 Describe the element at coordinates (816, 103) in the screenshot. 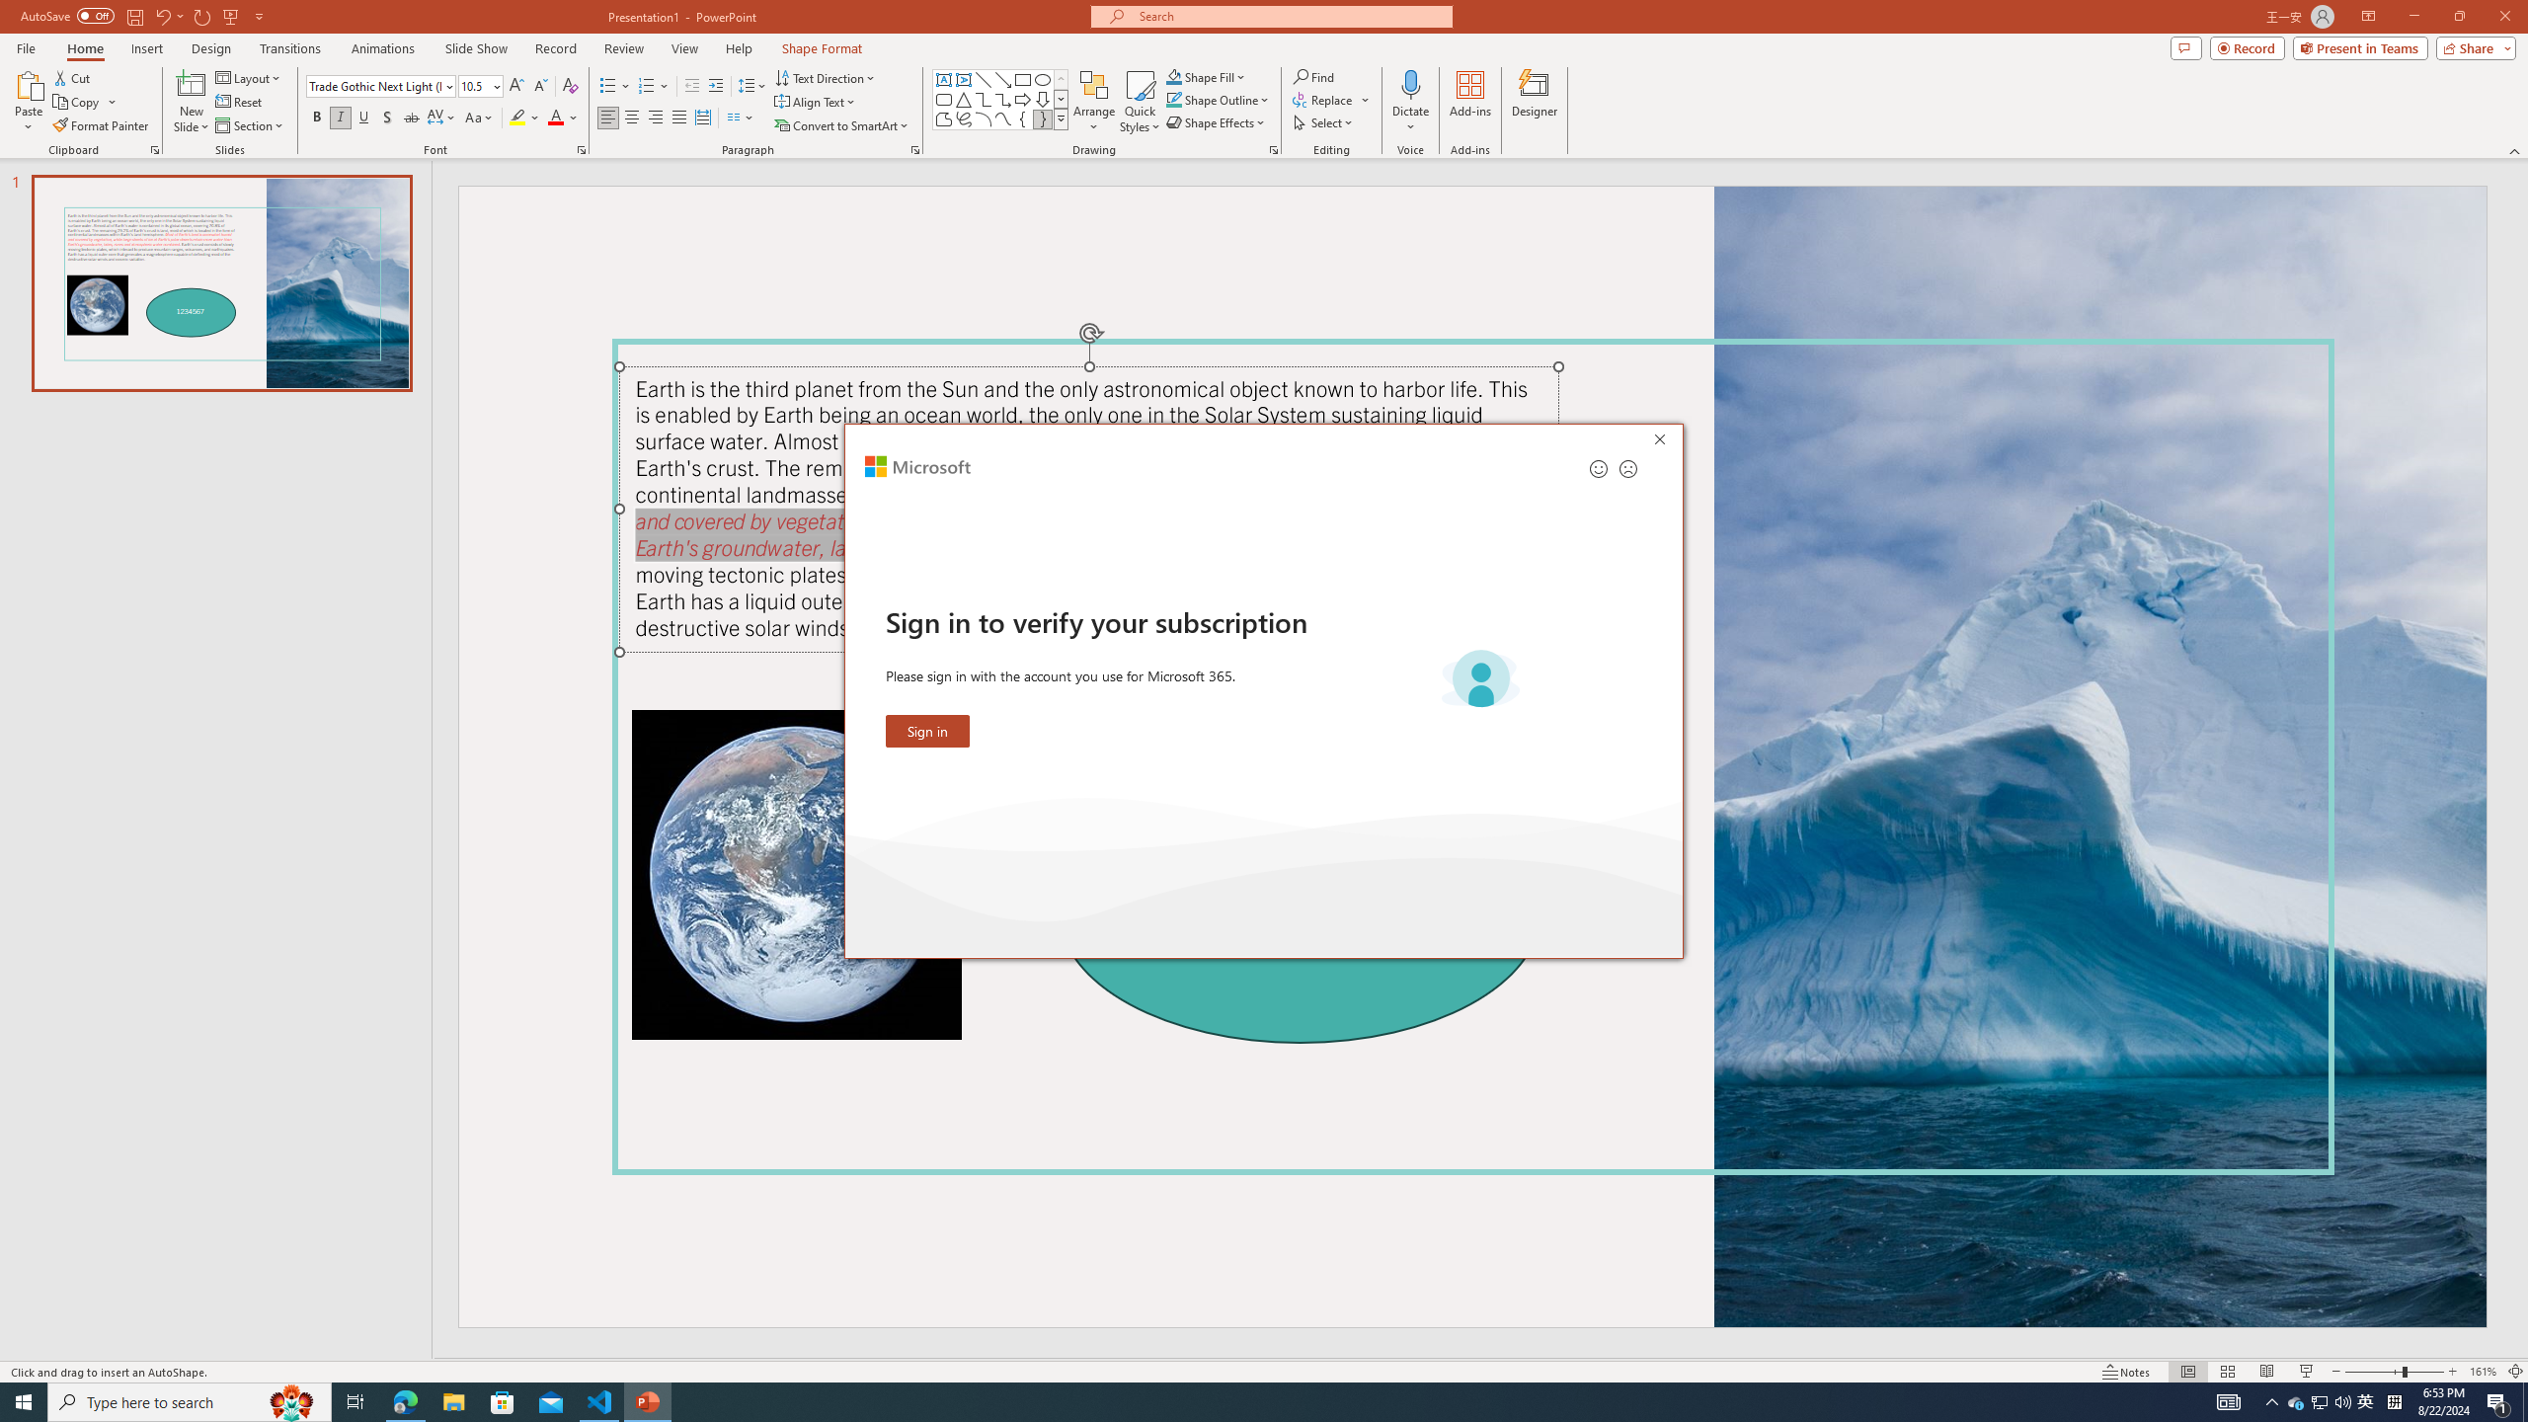

I see `Align Text` at that location.